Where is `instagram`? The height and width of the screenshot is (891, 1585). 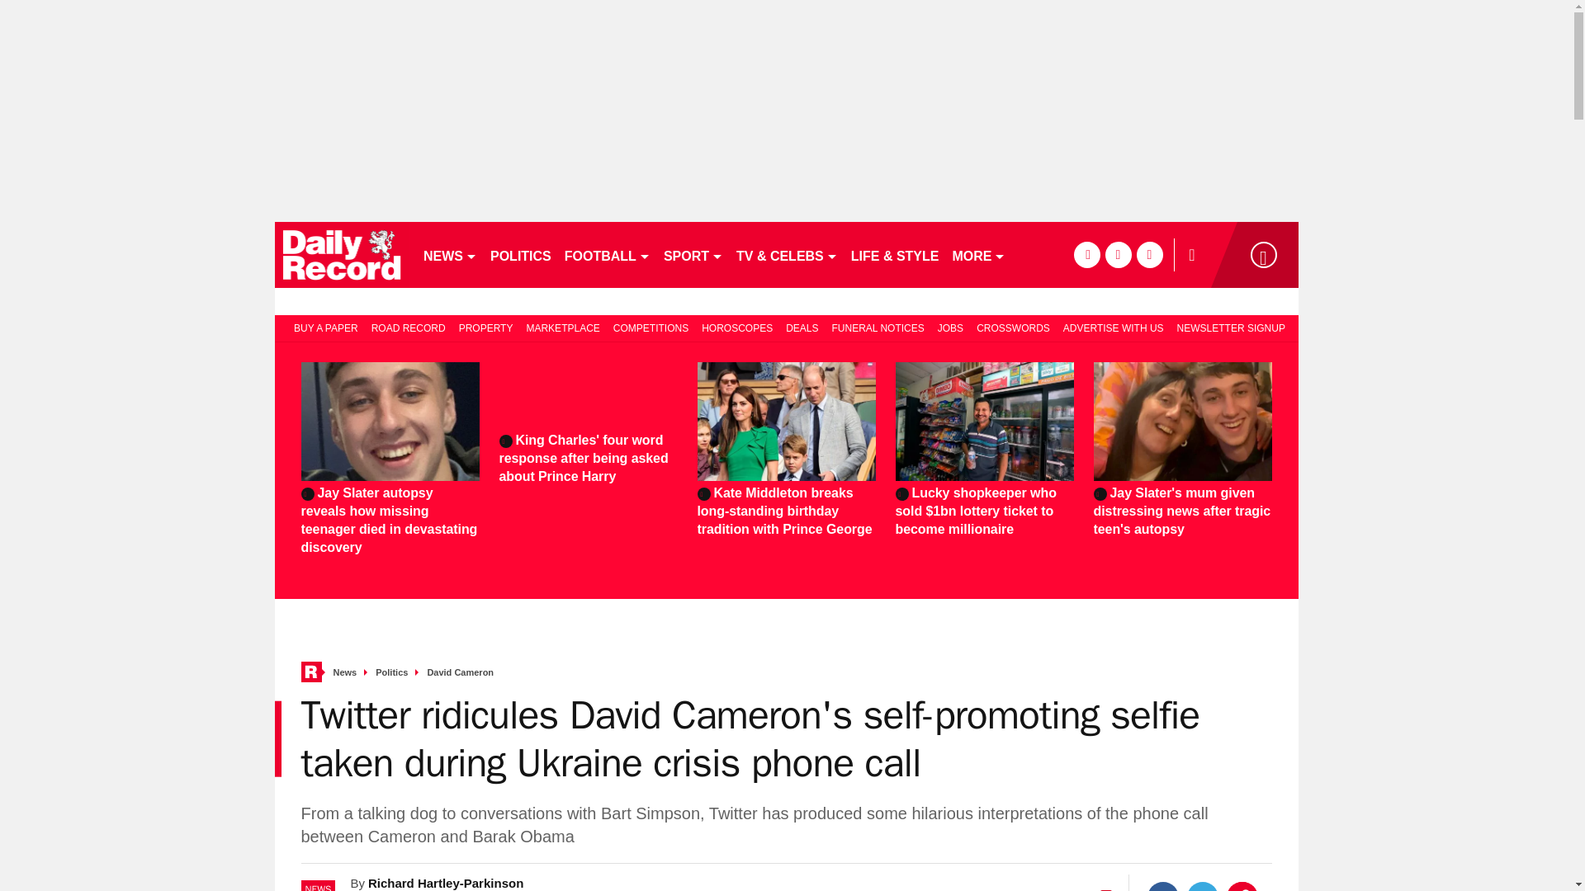 instagram is located at coordinates (1149, 254).